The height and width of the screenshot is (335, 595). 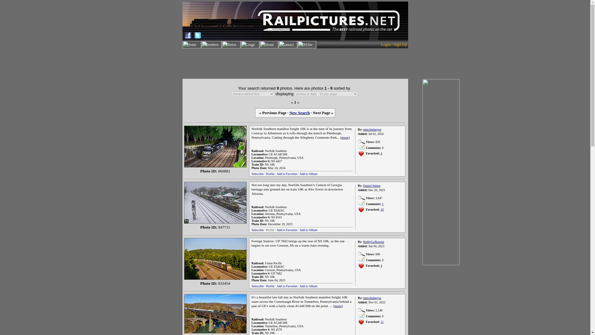 I want to click on mtnclimberjoe, so click(x=372, y=129).